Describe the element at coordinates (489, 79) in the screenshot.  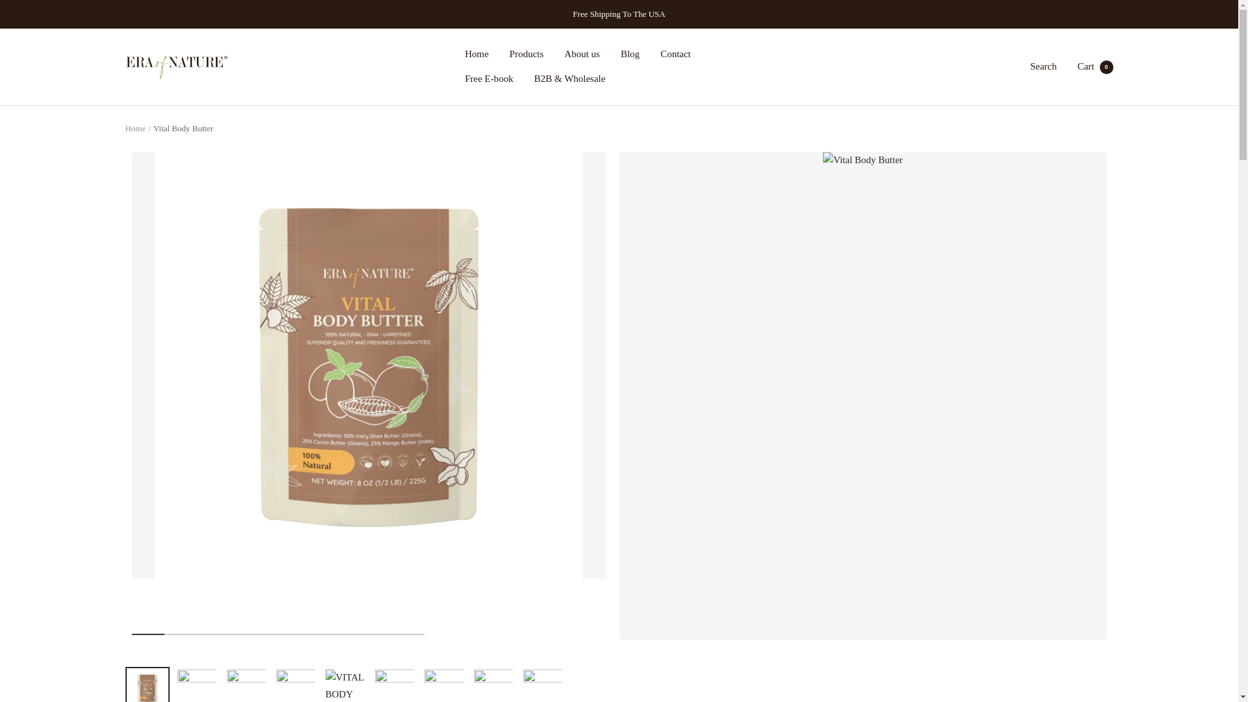
I see `Home` at that location.